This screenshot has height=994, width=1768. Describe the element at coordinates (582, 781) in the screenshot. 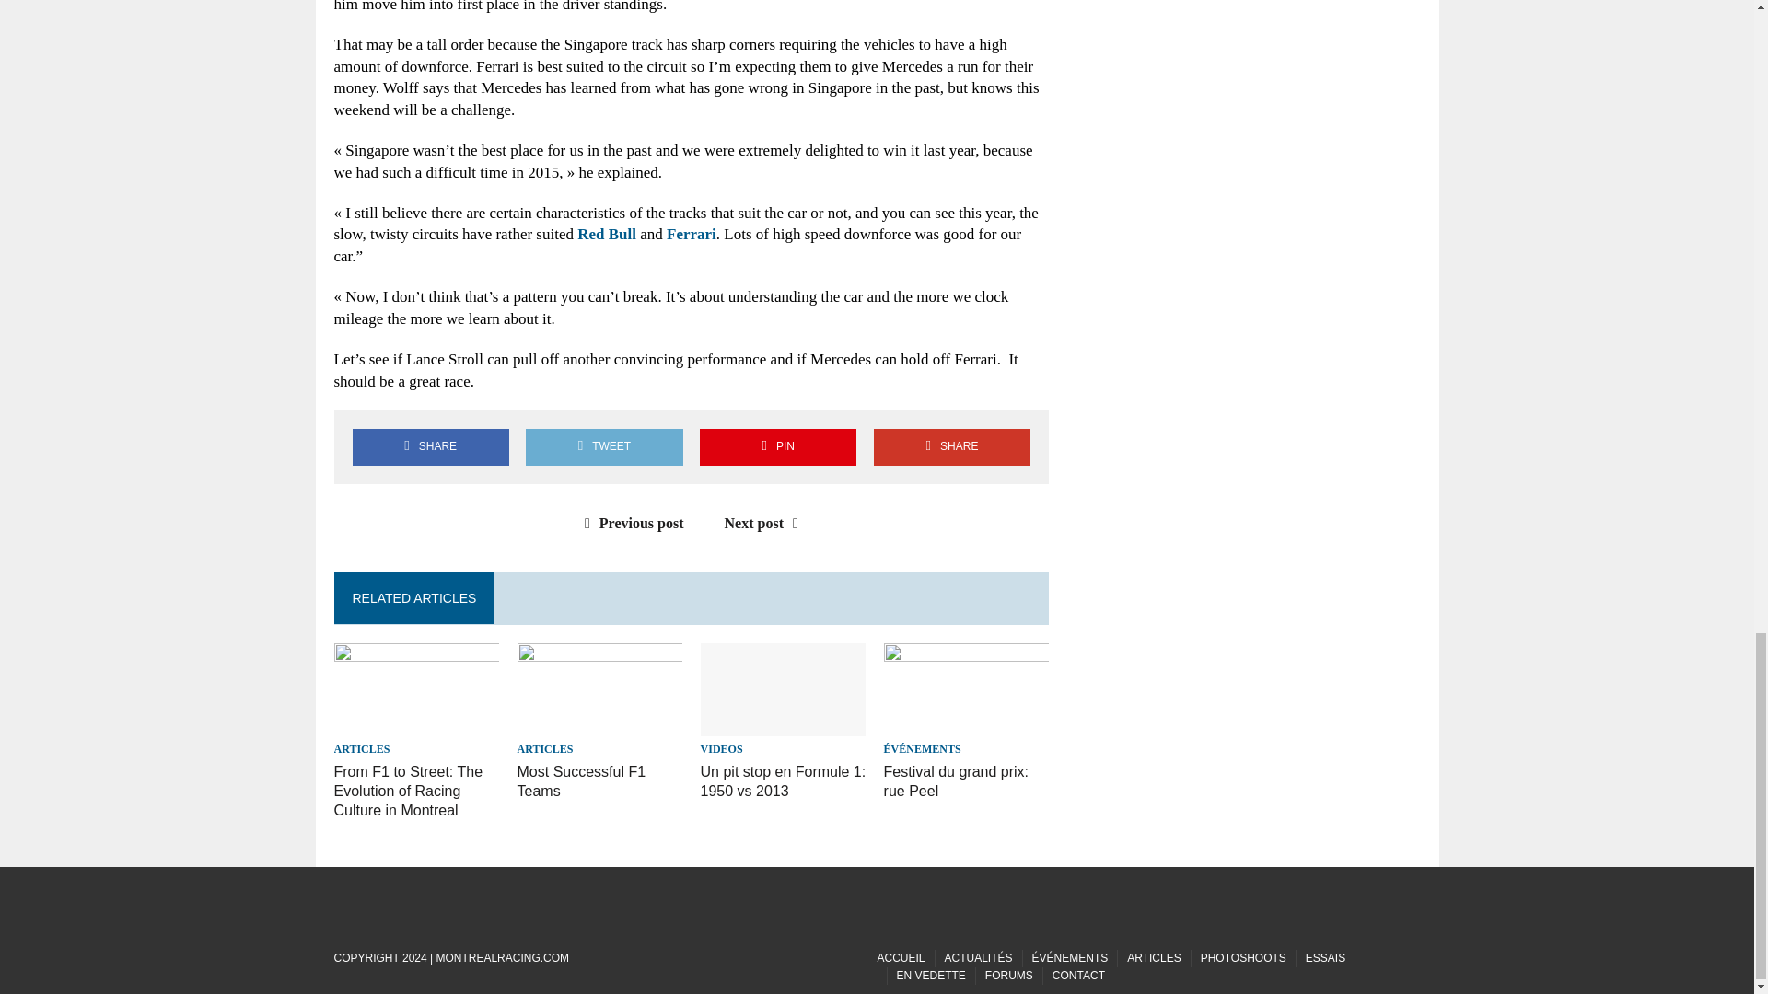

I see `Most Successful F1 Teams` at that location.